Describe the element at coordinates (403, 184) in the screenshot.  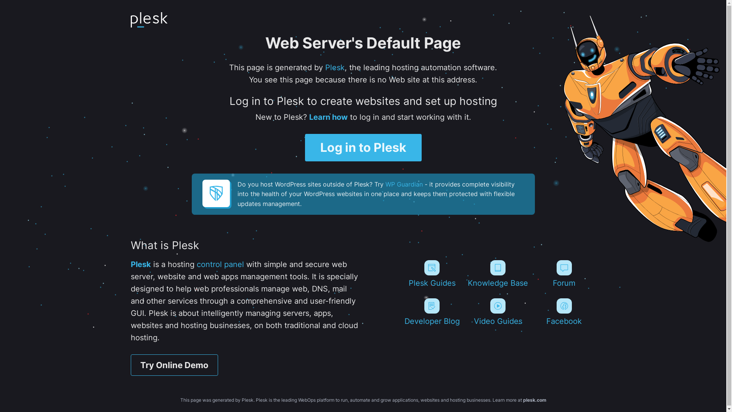
I see `WP Guardian` at that location.